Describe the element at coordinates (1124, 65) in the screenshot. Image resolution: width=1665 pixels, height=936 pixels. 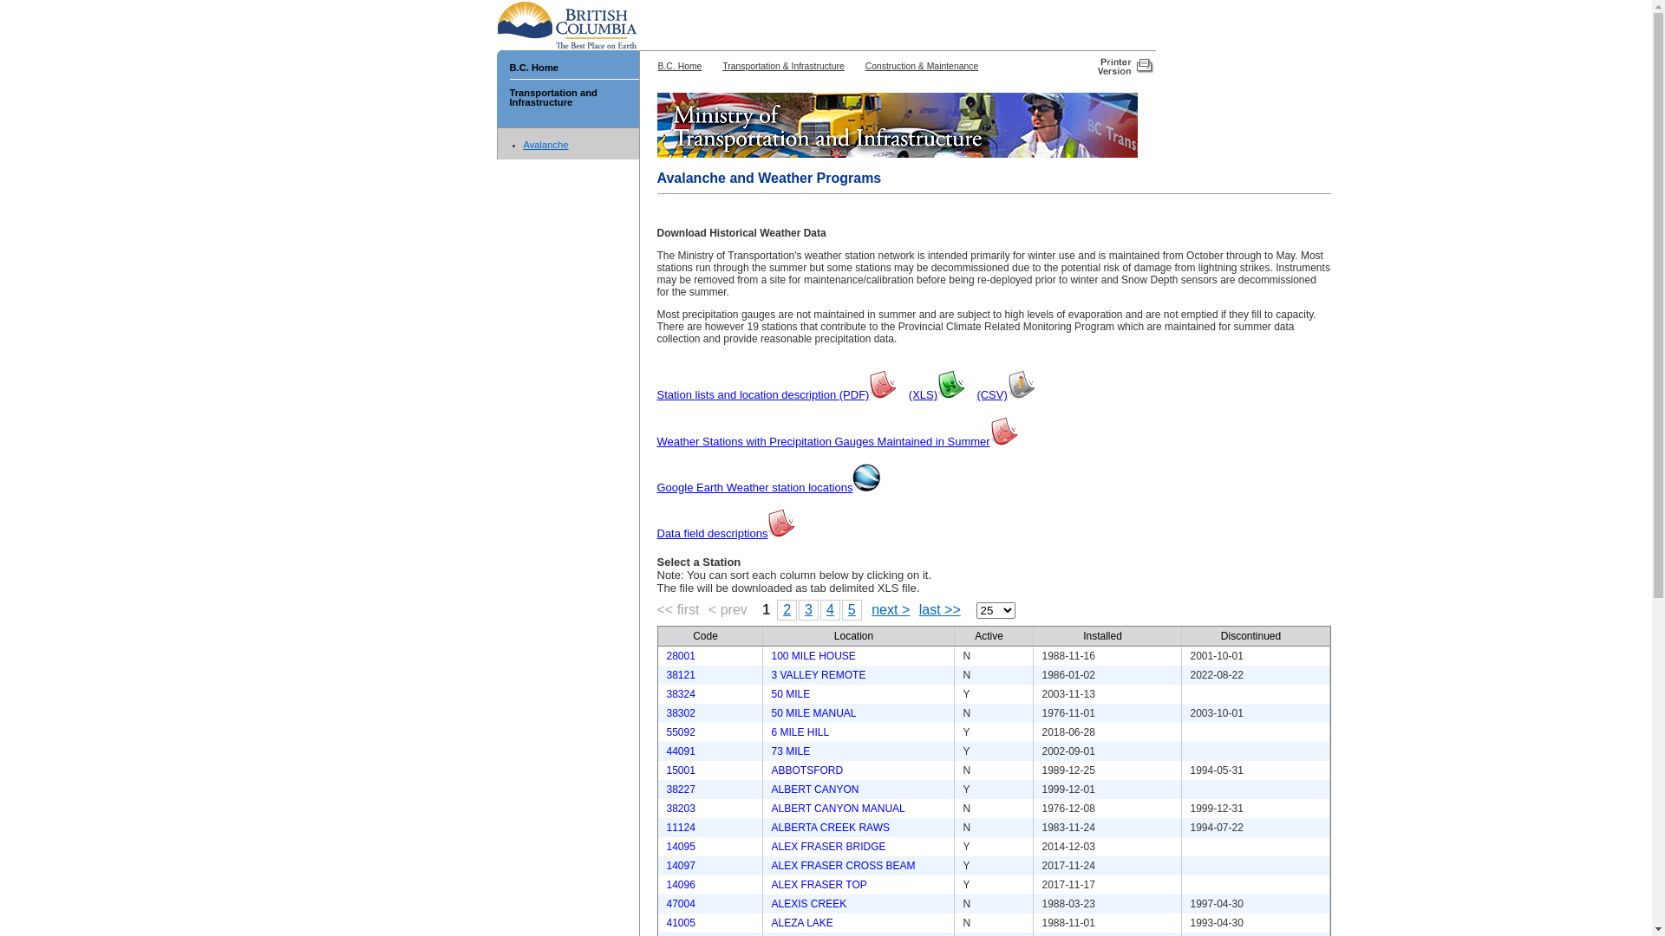
I see `Printer Friendly Version.` at that location.